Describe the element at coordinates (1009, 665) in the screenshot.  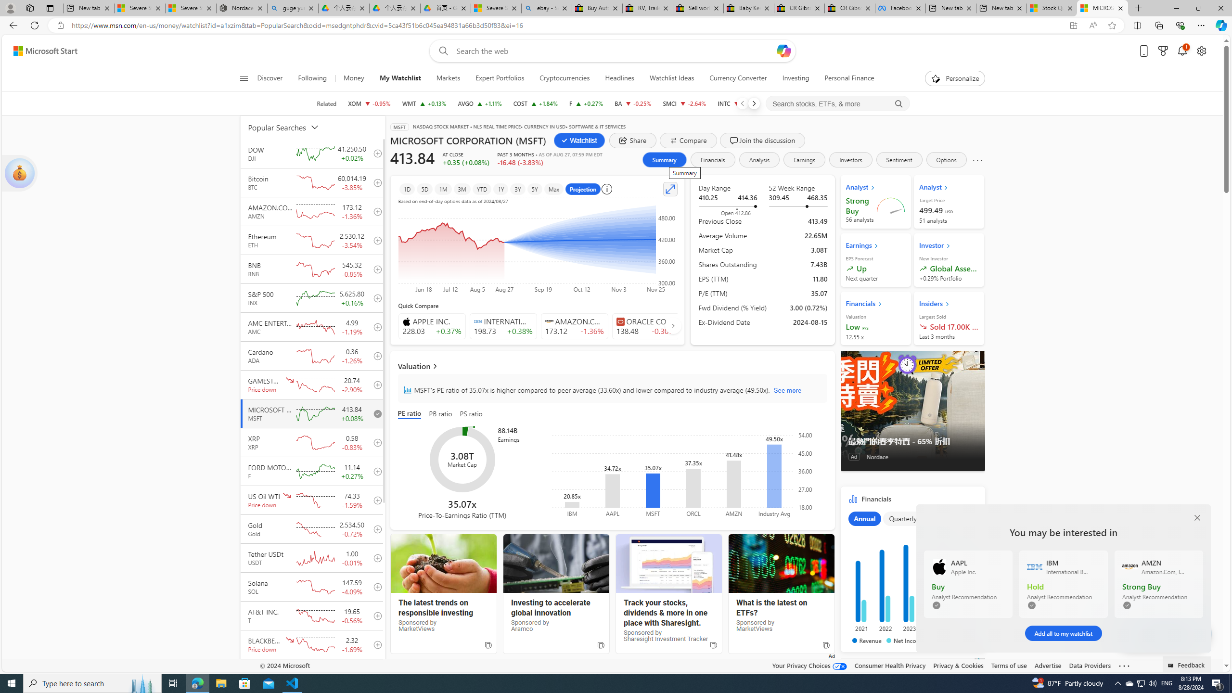
I see `Terms of use` at that location.